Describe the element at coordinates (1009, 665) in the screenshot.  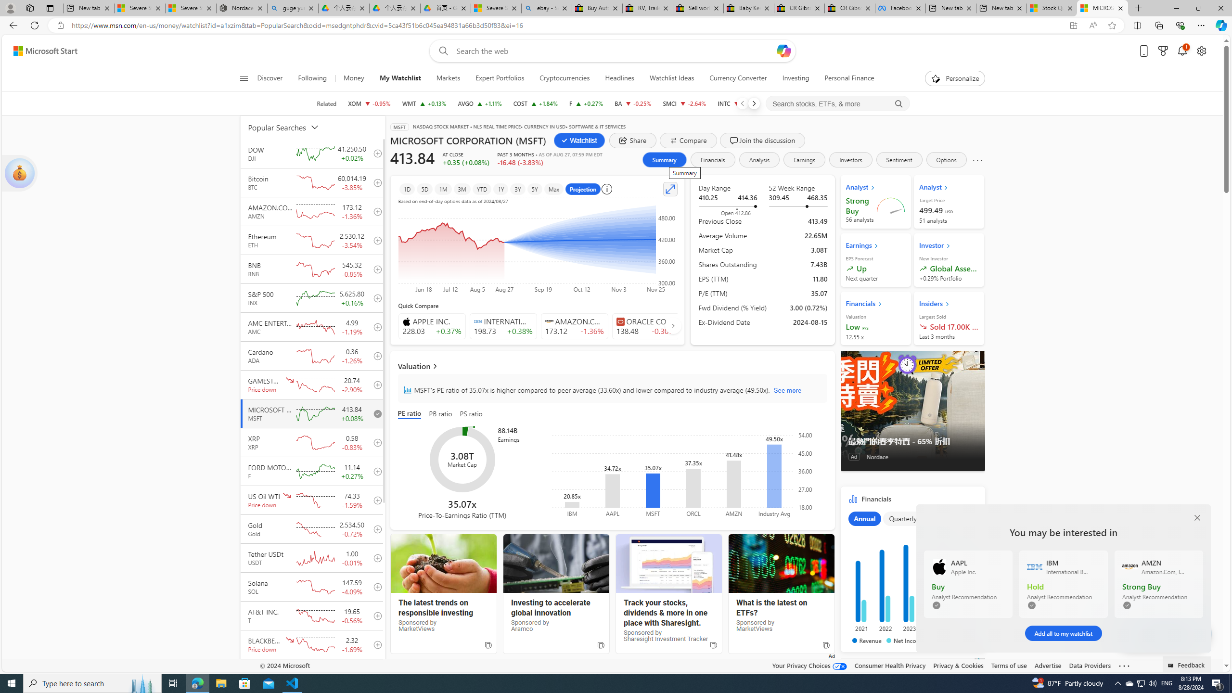
I see `Terms of use` at that location.